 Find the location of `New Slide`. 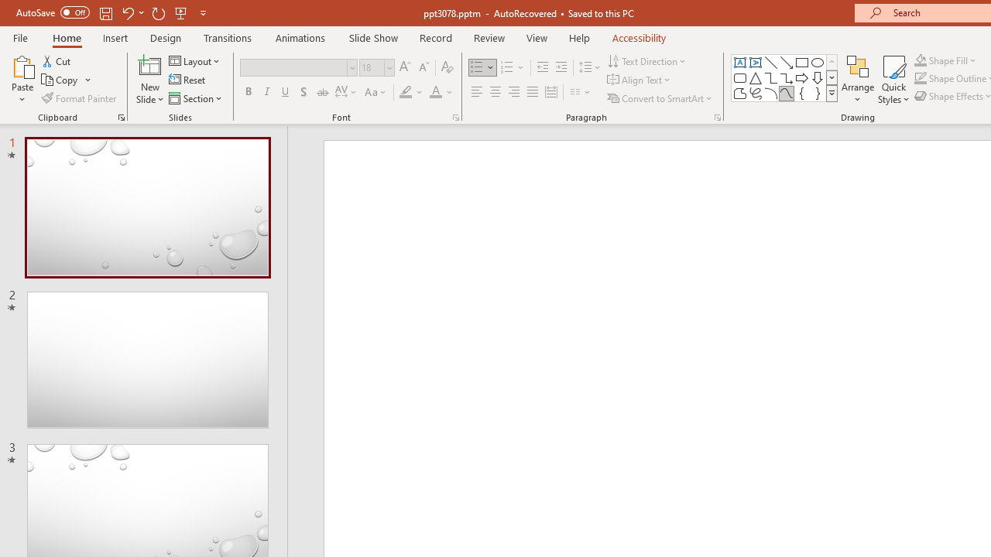

New Slide is located at coordinates (150, 65).